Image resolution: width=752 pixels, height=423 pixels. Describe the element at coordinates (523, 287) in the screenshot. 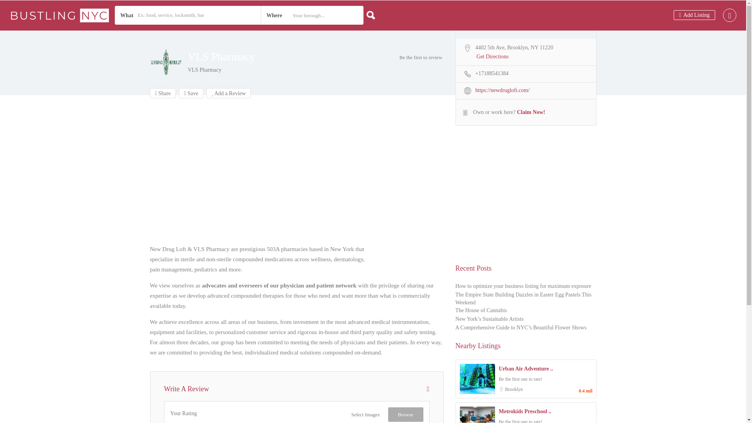

I see `How to optimize your business listing for maximum exposure` at that location.